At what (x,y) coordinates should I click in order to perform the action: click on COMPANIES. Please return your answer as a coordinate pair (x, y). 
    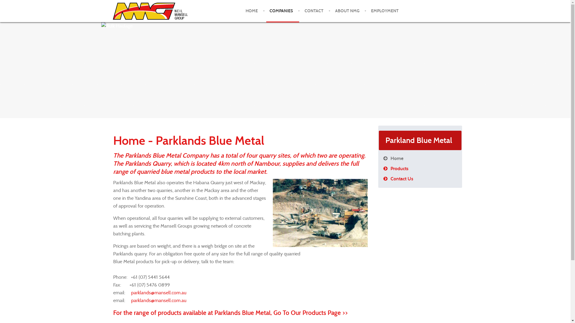
    Looking at the image, I should click on (281, 11).